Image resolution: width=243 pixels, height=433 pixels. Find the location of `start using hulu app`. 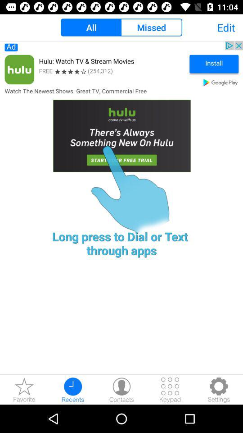

start using hulu app is located at coordinates (121, 115).